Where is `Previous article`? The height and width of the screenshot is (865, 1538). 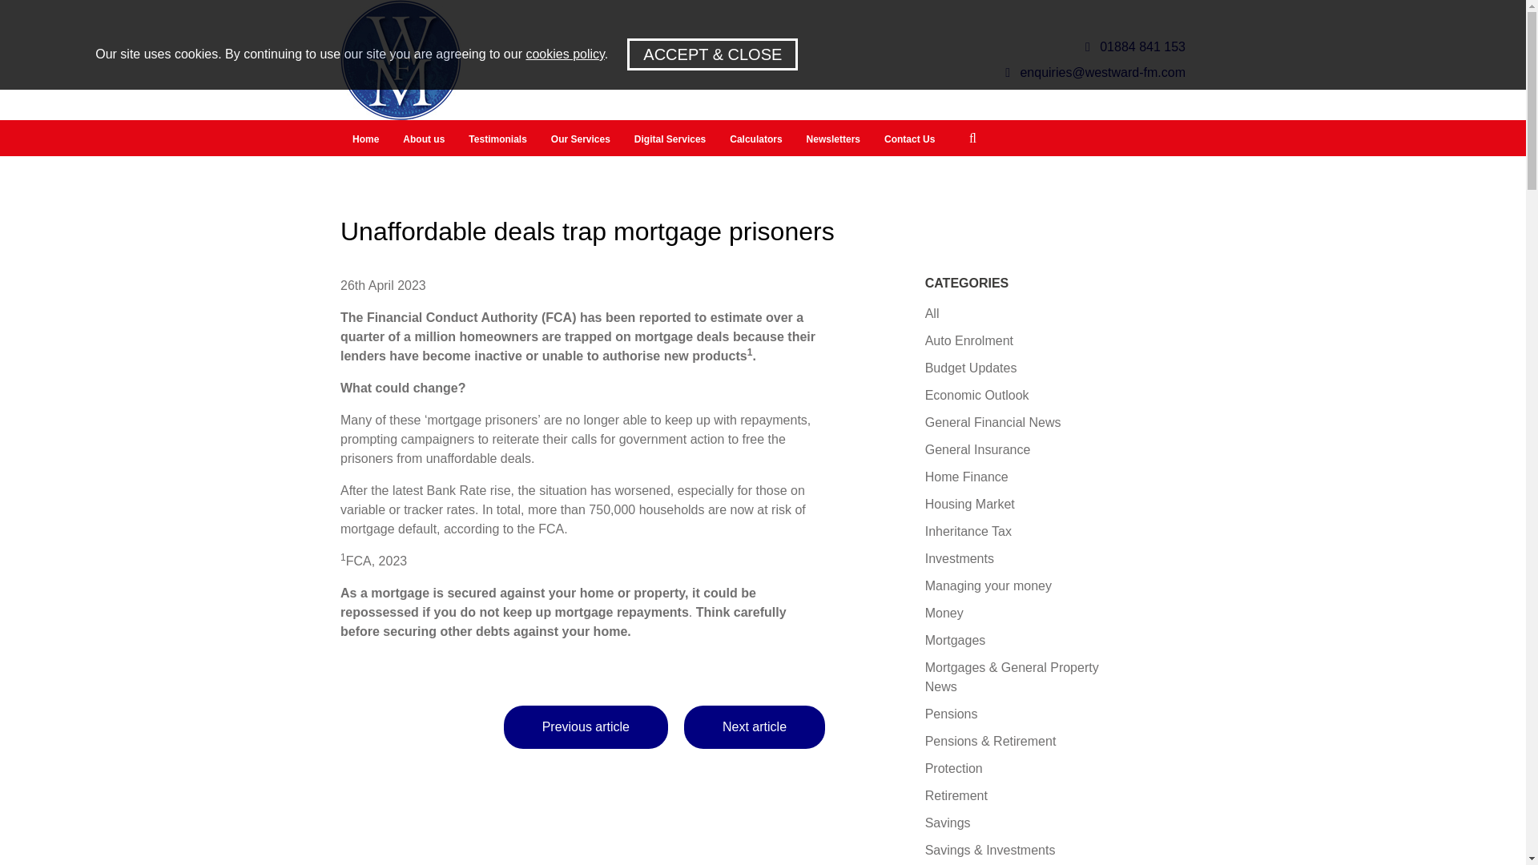 Previous article is located at coordinates (586, 727).